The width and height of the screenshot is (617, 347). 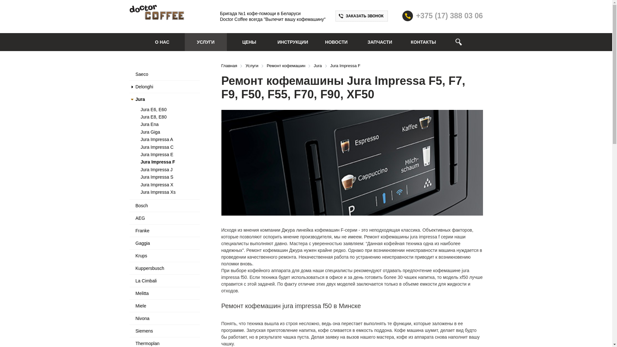 I want to click on Jura, so click(x=317, y=66).